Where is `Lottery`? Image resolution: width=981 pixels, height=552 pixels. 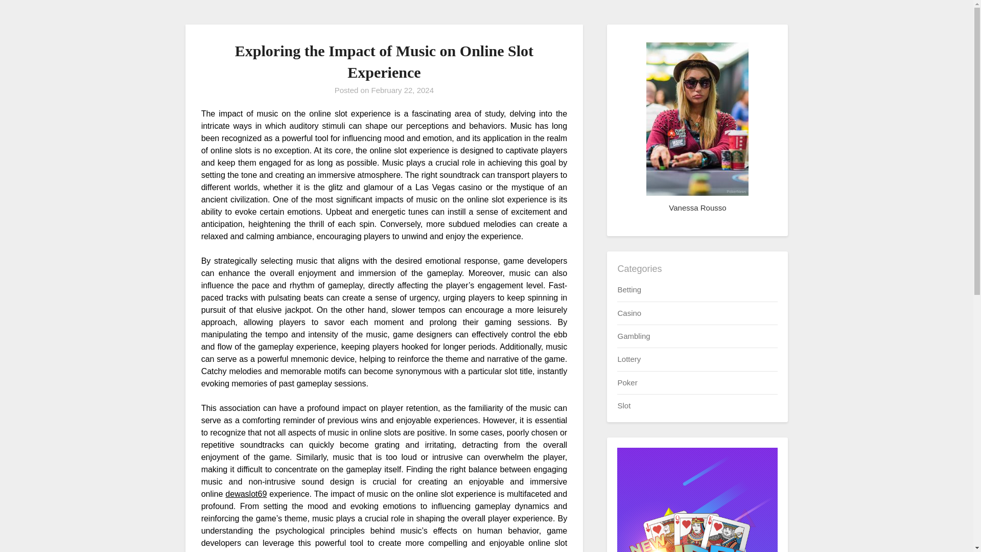 Lottery is located at coordinates (628, 359).